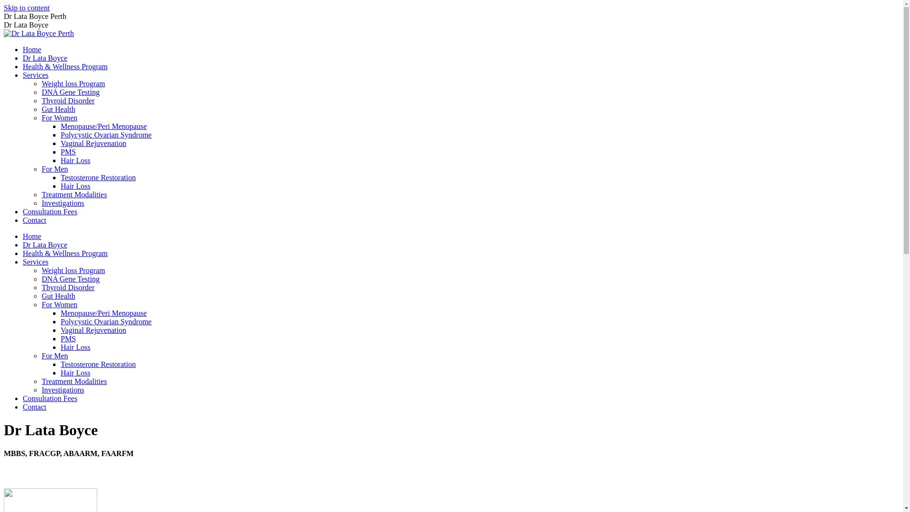 This screenshot has width=910, height=512. What do you see at coordinates (93, 143) in the screenshot?
I see `Vaginal Rejuvenation` at bounding box center [93, 143].